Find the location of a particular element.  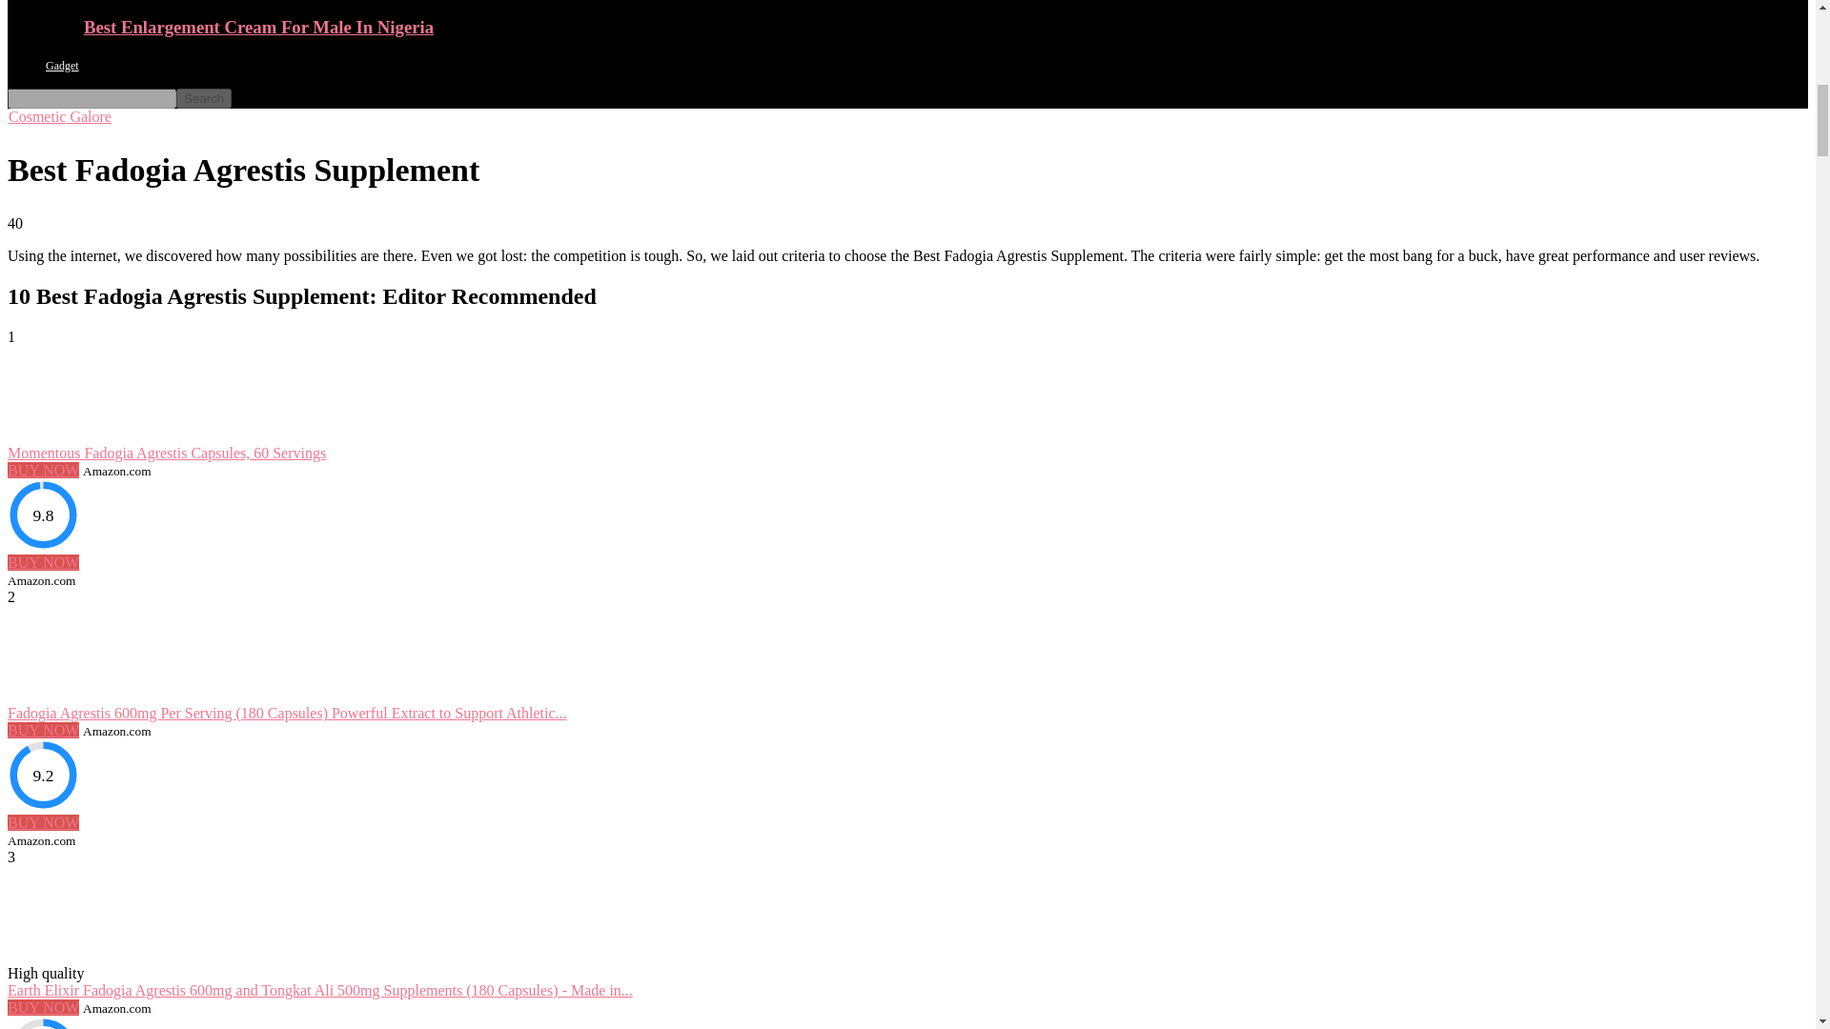

9.8 is located at coordinates (42, 514).